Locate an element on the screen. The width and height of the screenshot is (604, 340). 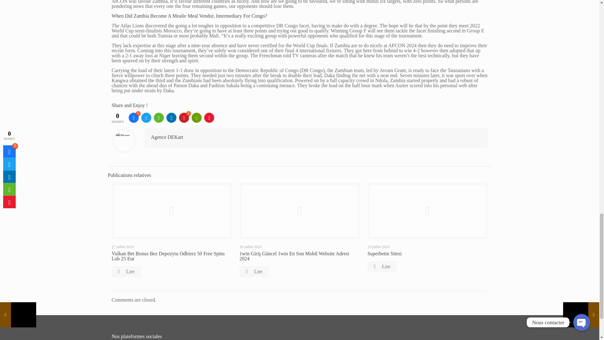
Share this on Facebook is located at coordinates (133, 117).